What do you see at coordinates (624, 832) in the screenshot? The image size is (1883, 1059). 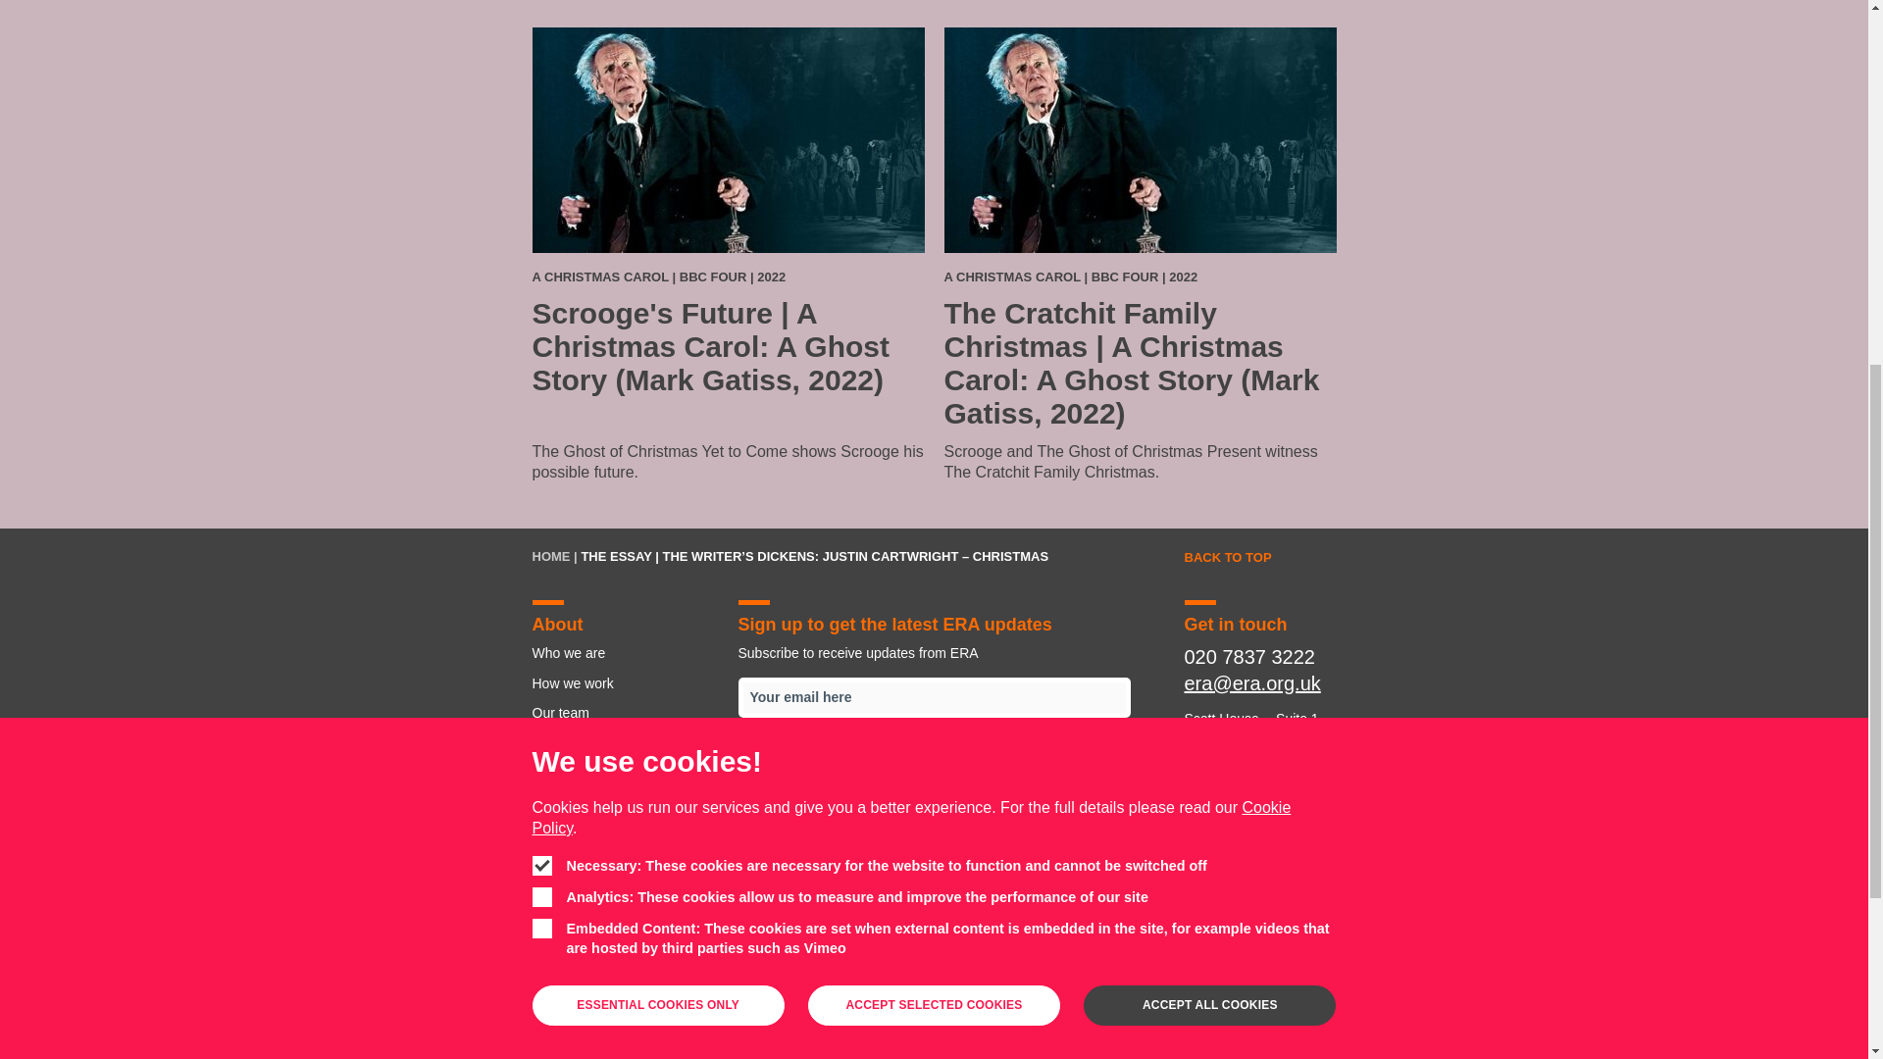 I see `Updates` at bounding box center [624, 832].